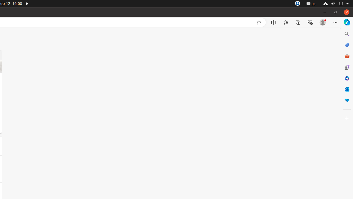  What do you see at coordinates (311, 4) in the screenshot?
I see `:1.21/StatusNotifierItem` at bounding box center [311, 4].